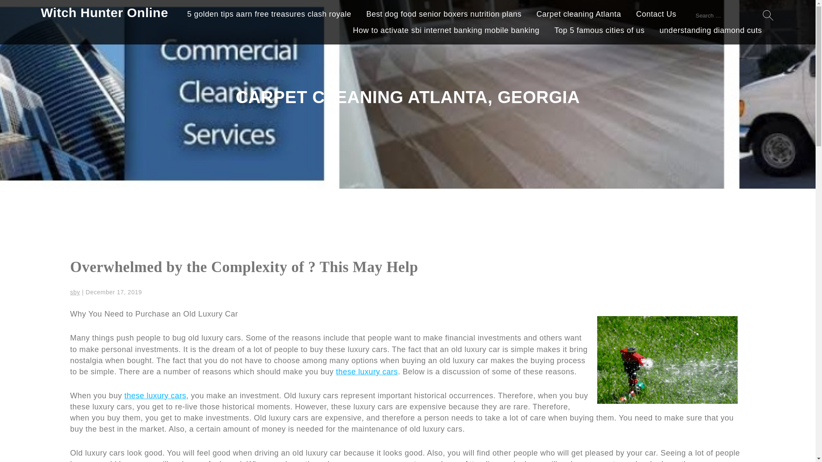 This screenshot has width=822, height=462. Describe the element at coordinates (155, 395) in the screenshot. I see `these luxury cars` at that location.